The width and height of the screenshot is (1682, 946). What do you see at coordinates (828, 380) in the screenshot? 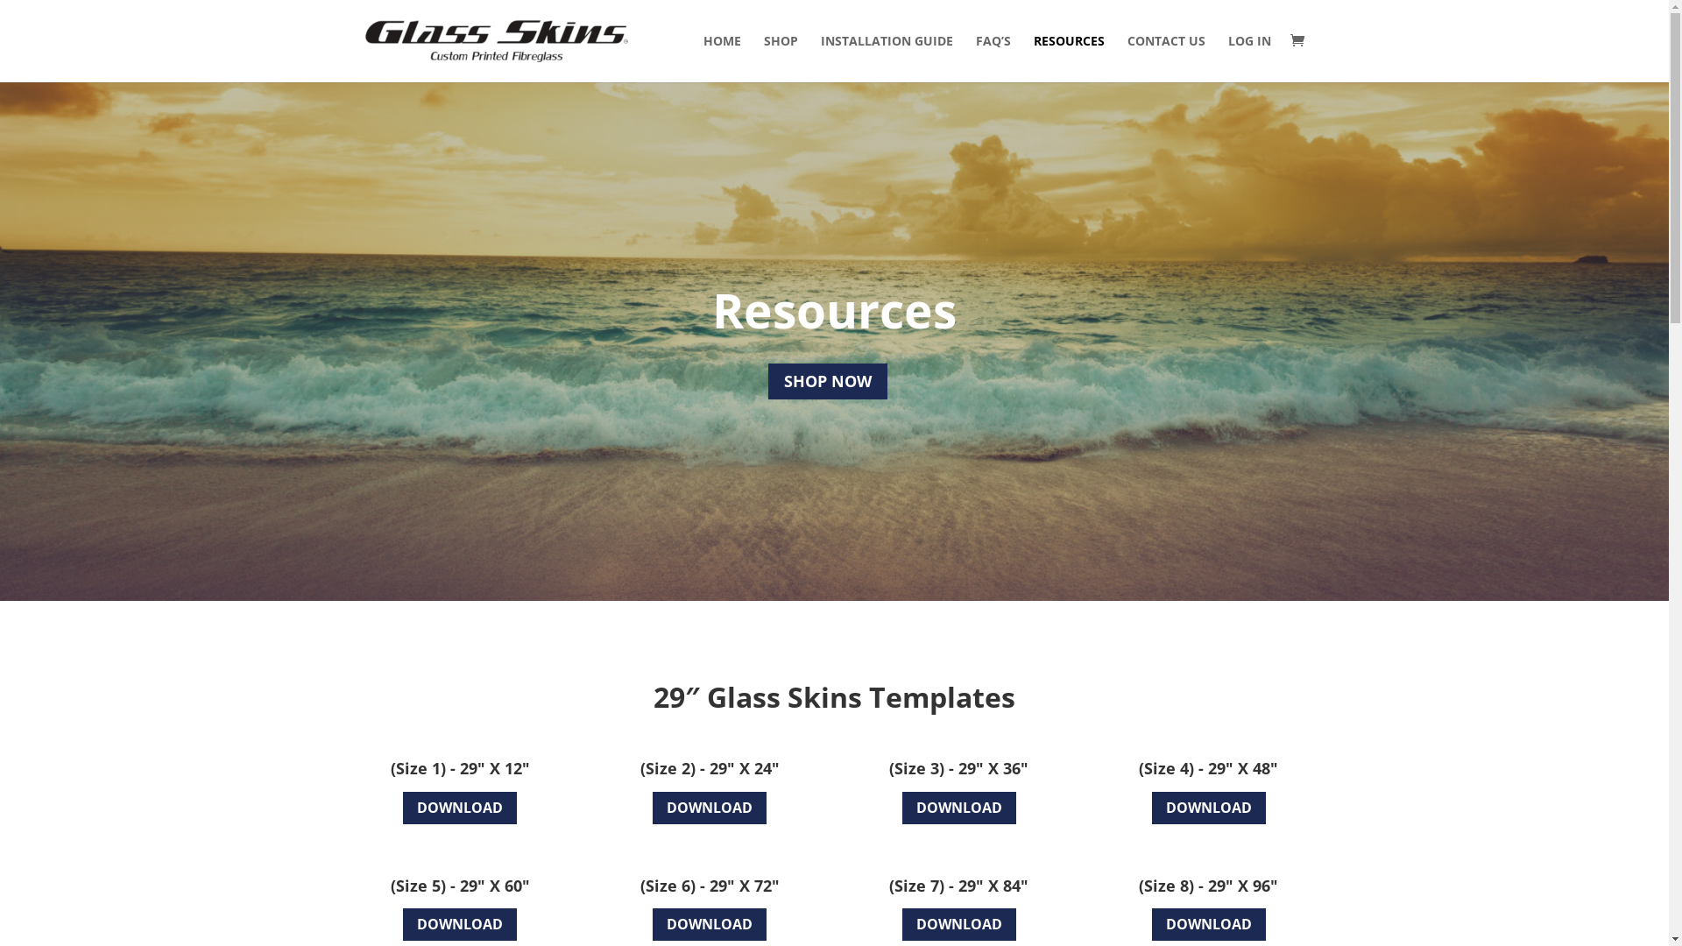
I see `SHOP NOW` at bounding box center [828, 380].